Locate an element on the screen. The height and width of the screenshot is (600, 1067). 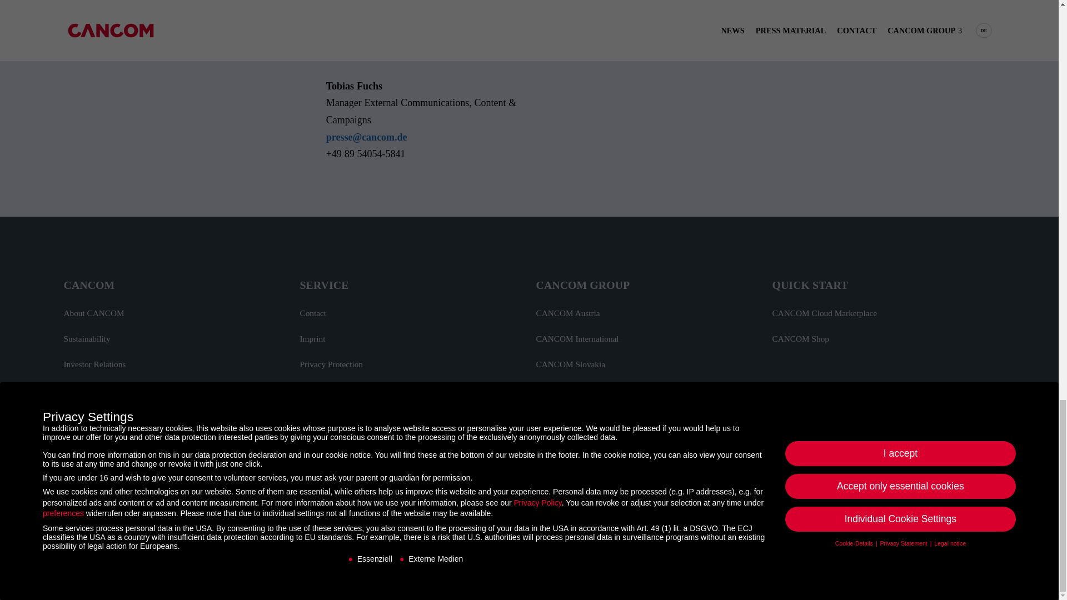
CANCOM honored with NetApp Partner Award 2022 6 is located at coordinates (857, 526).